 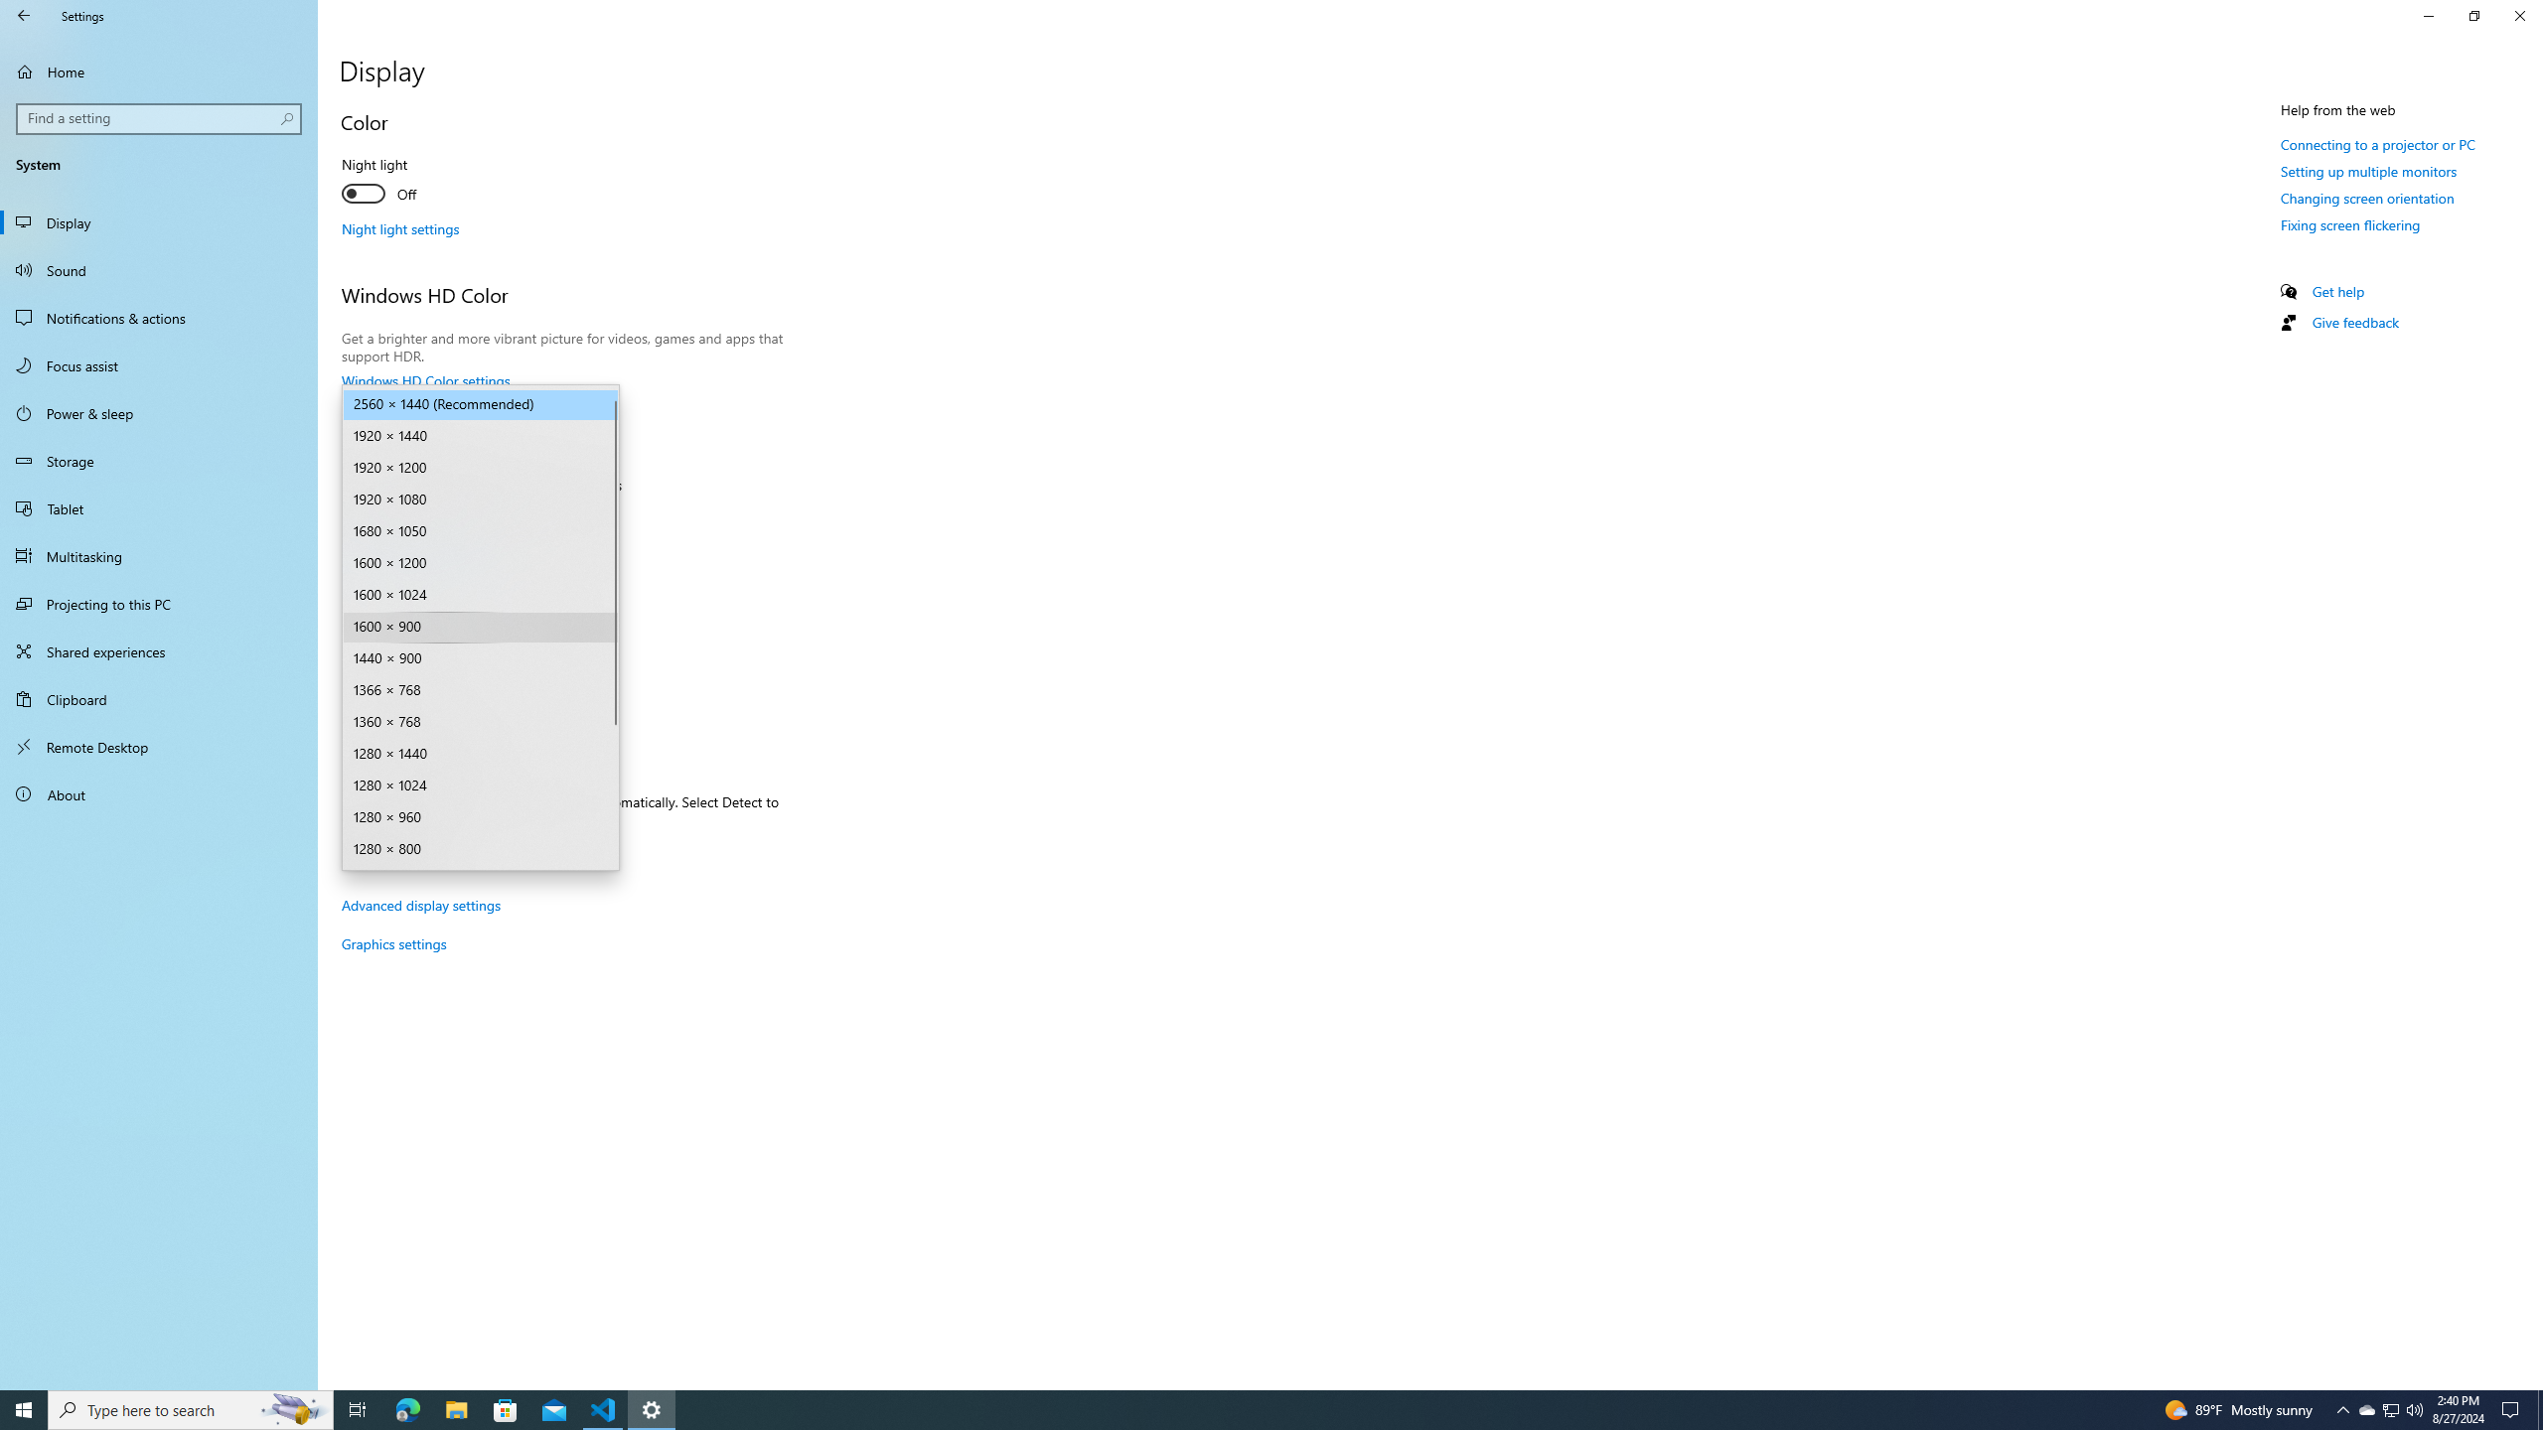 I want to click on Night light, so click(x=414, y=182).